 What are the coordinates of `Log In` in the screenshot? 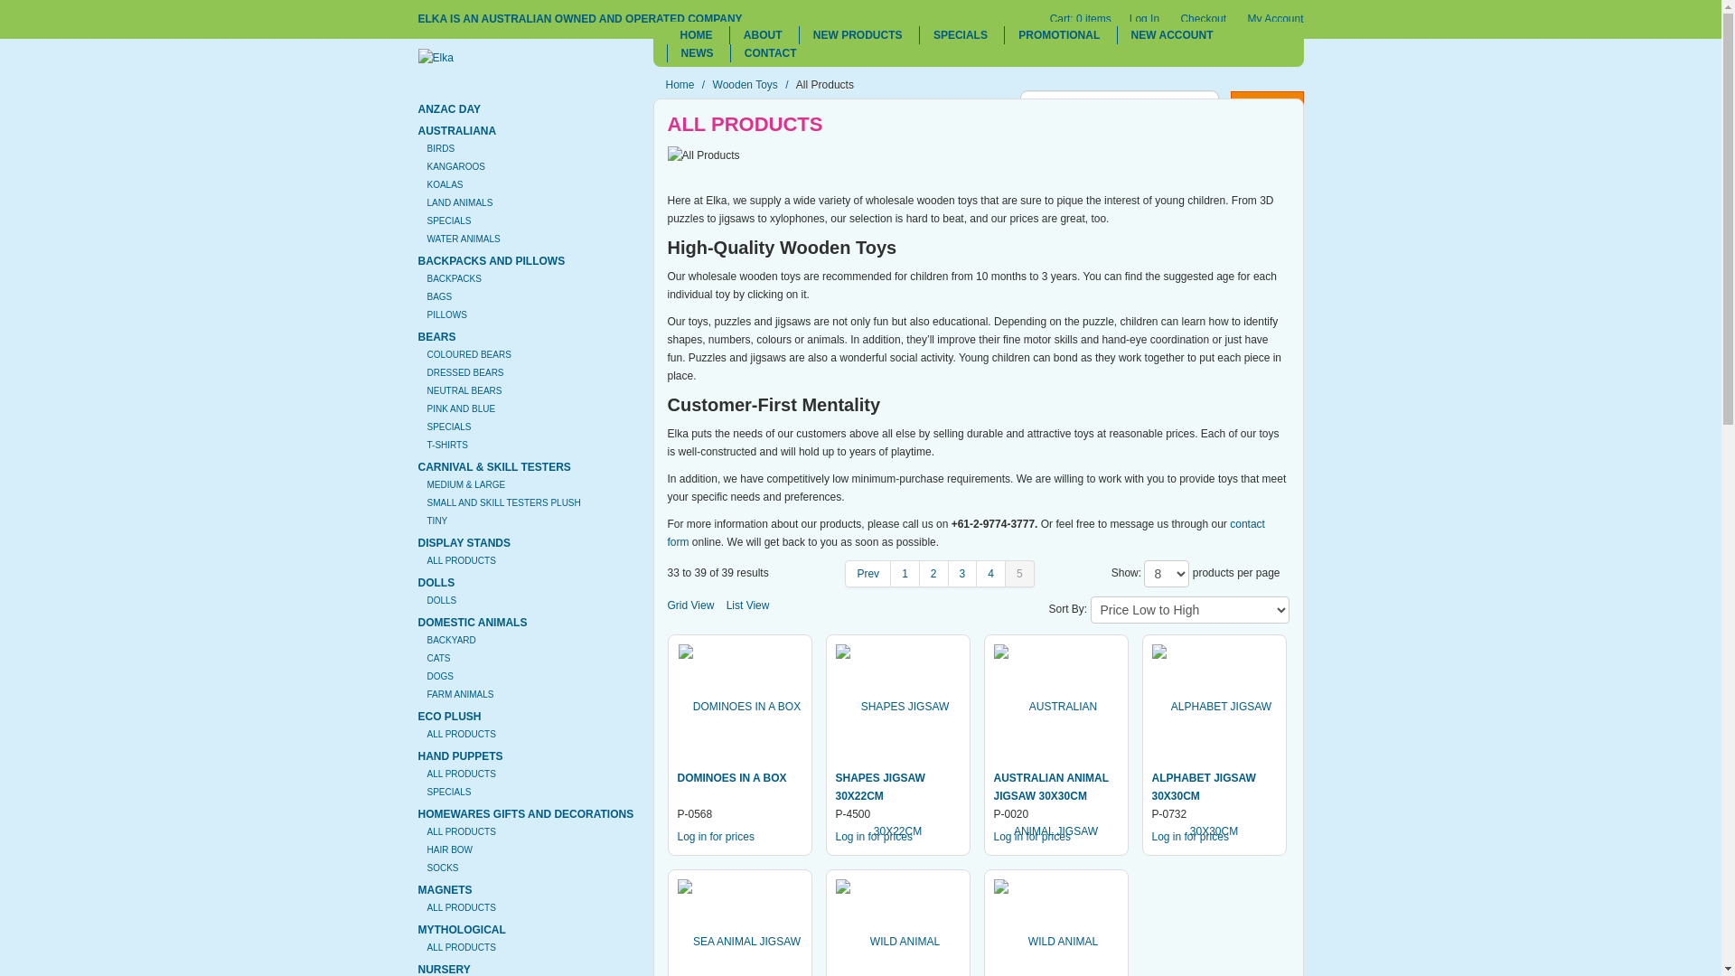 It's located at (1144, 19).